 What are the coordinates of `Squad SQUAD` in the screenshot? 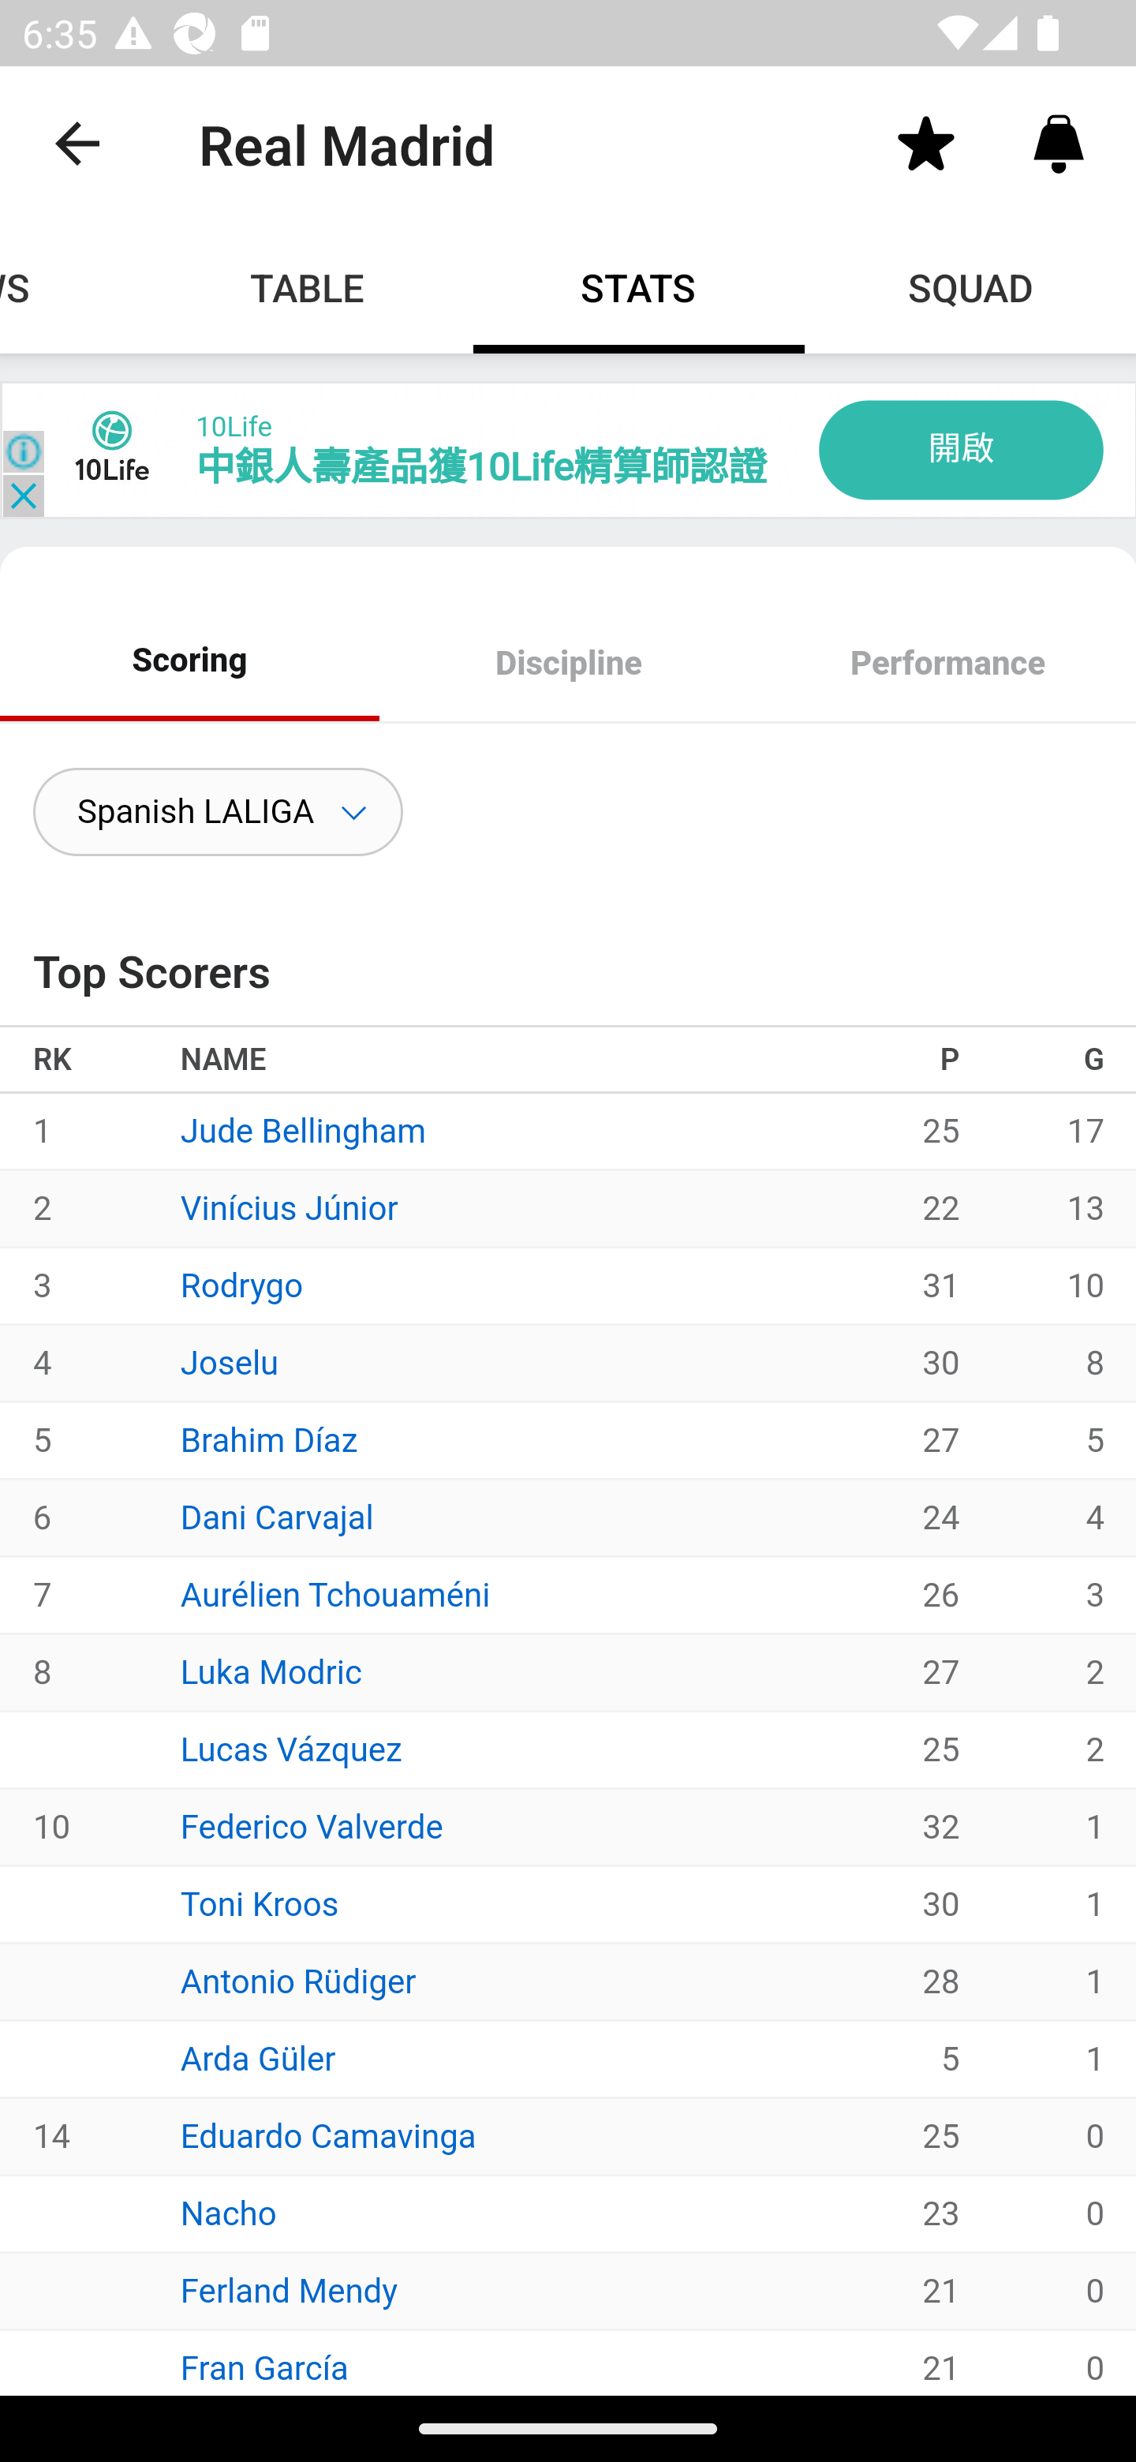 It's located at (970, 287).